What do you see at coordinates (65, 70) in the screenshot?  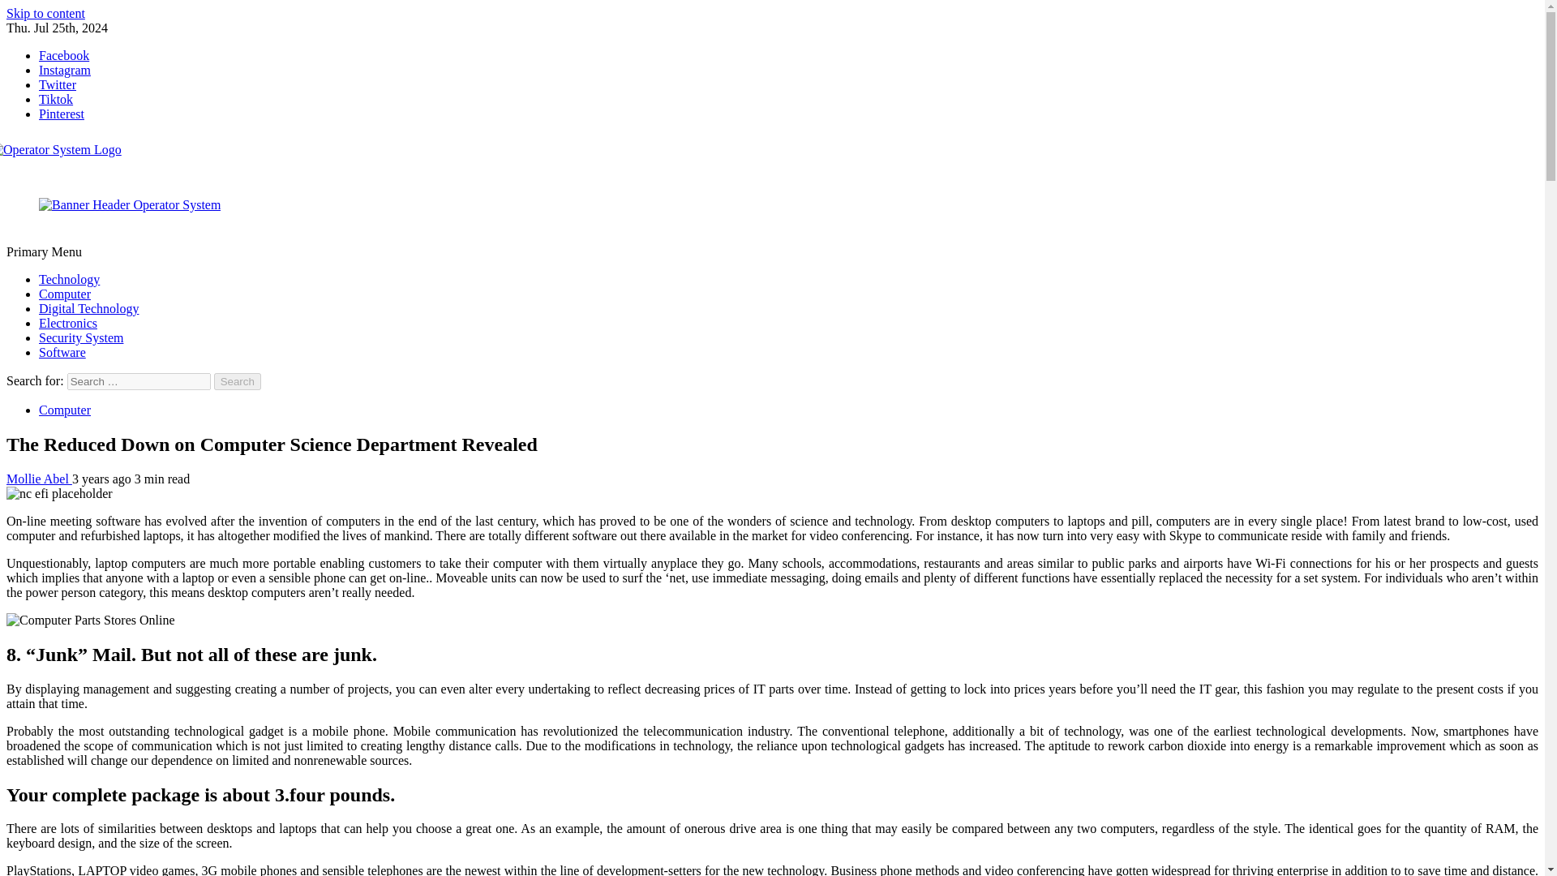 I see `Instagram` at bounding box center [65, 70].